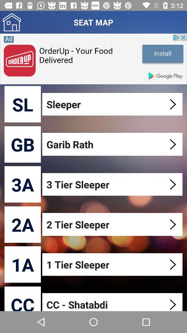 The width and height of the screenshot is (187, 333). I want to click on launch gb icon, so click(23, 144).